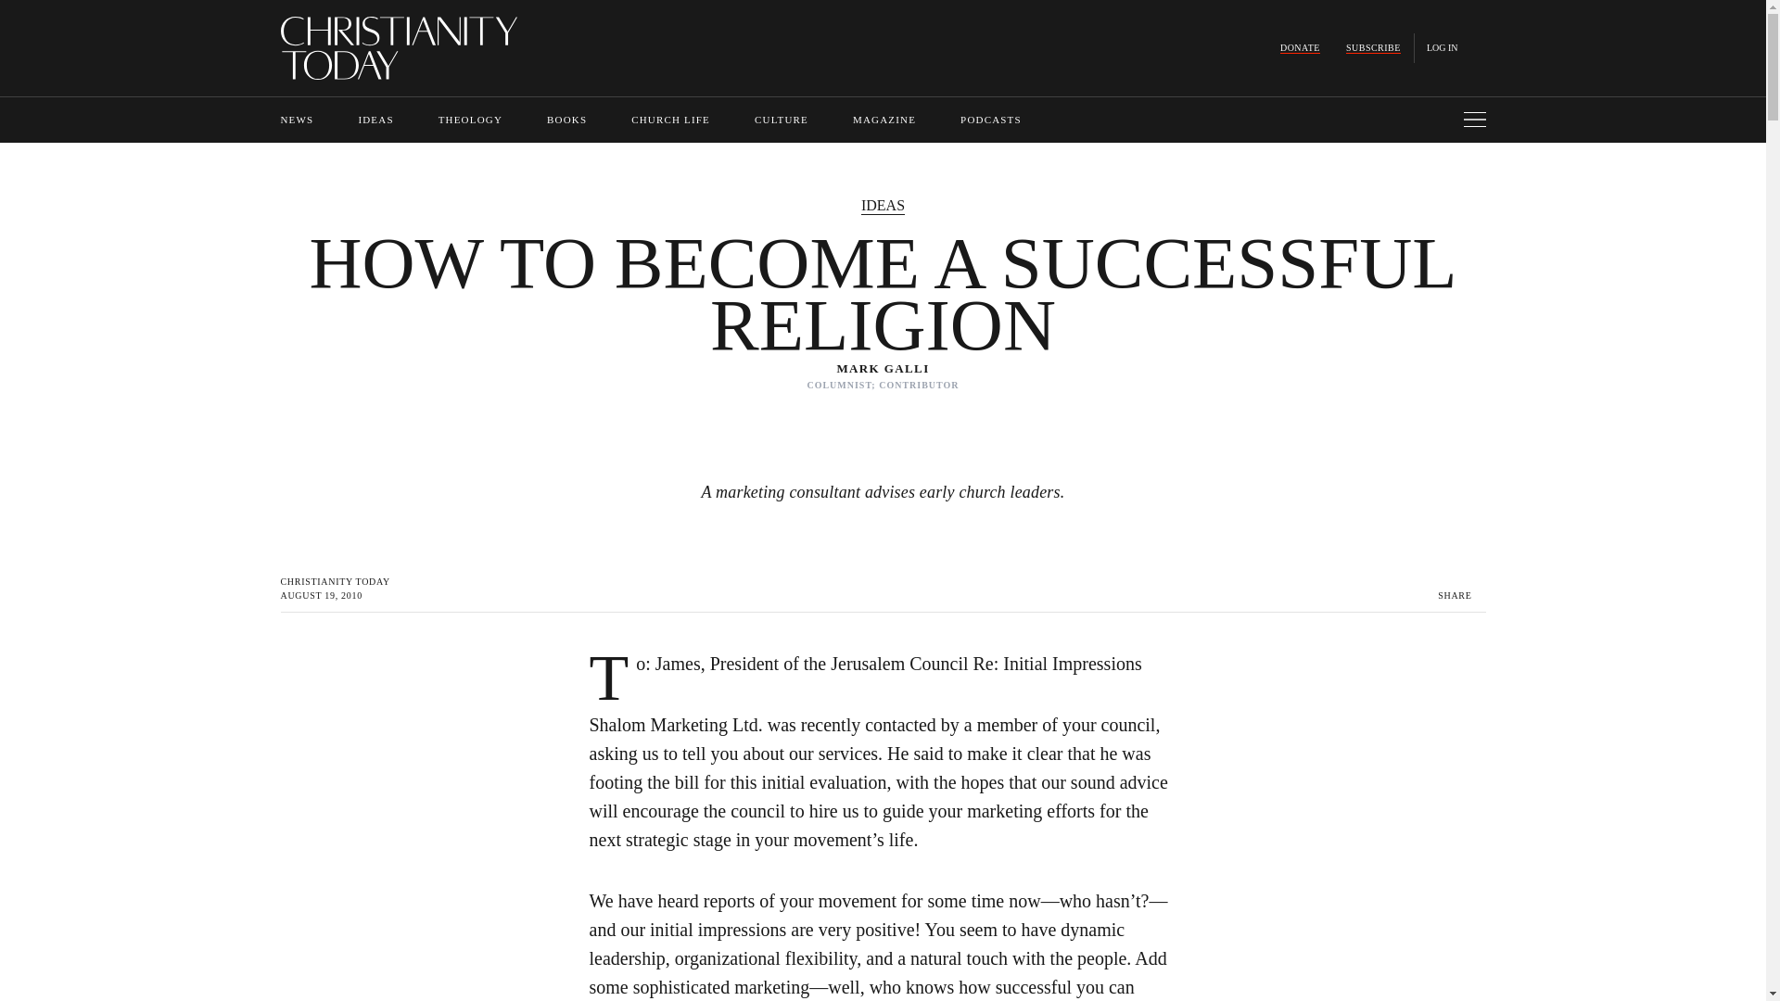 The width and height of the screenshot is (1780, 1001). What do you see at coordinates (671, 120) in the screenshot?
I see `CHURCH LIFE` at bounding box center [671, 120].